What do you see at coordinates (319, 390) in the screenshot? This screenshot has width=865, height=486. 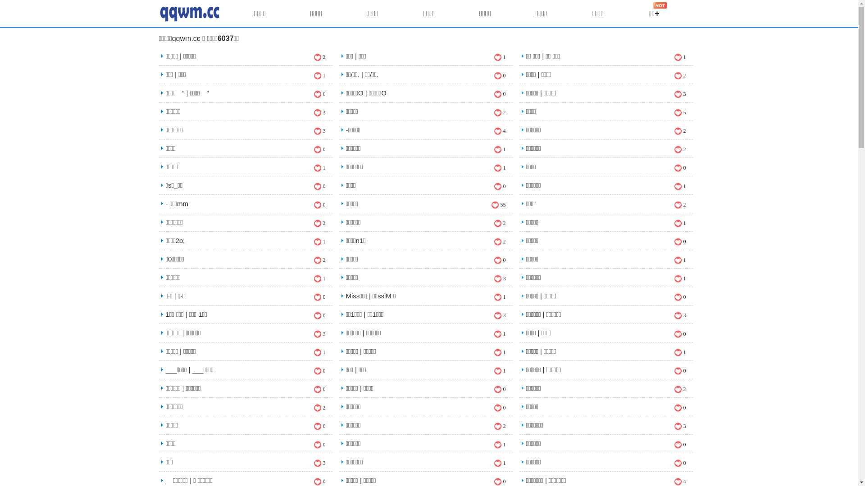 I see `0` at bounding box center [319, 390].